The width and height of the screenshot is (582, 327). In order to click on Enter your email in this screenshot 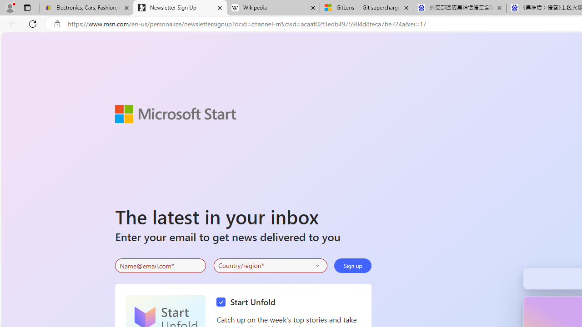, I will do `click(161, 266)`.